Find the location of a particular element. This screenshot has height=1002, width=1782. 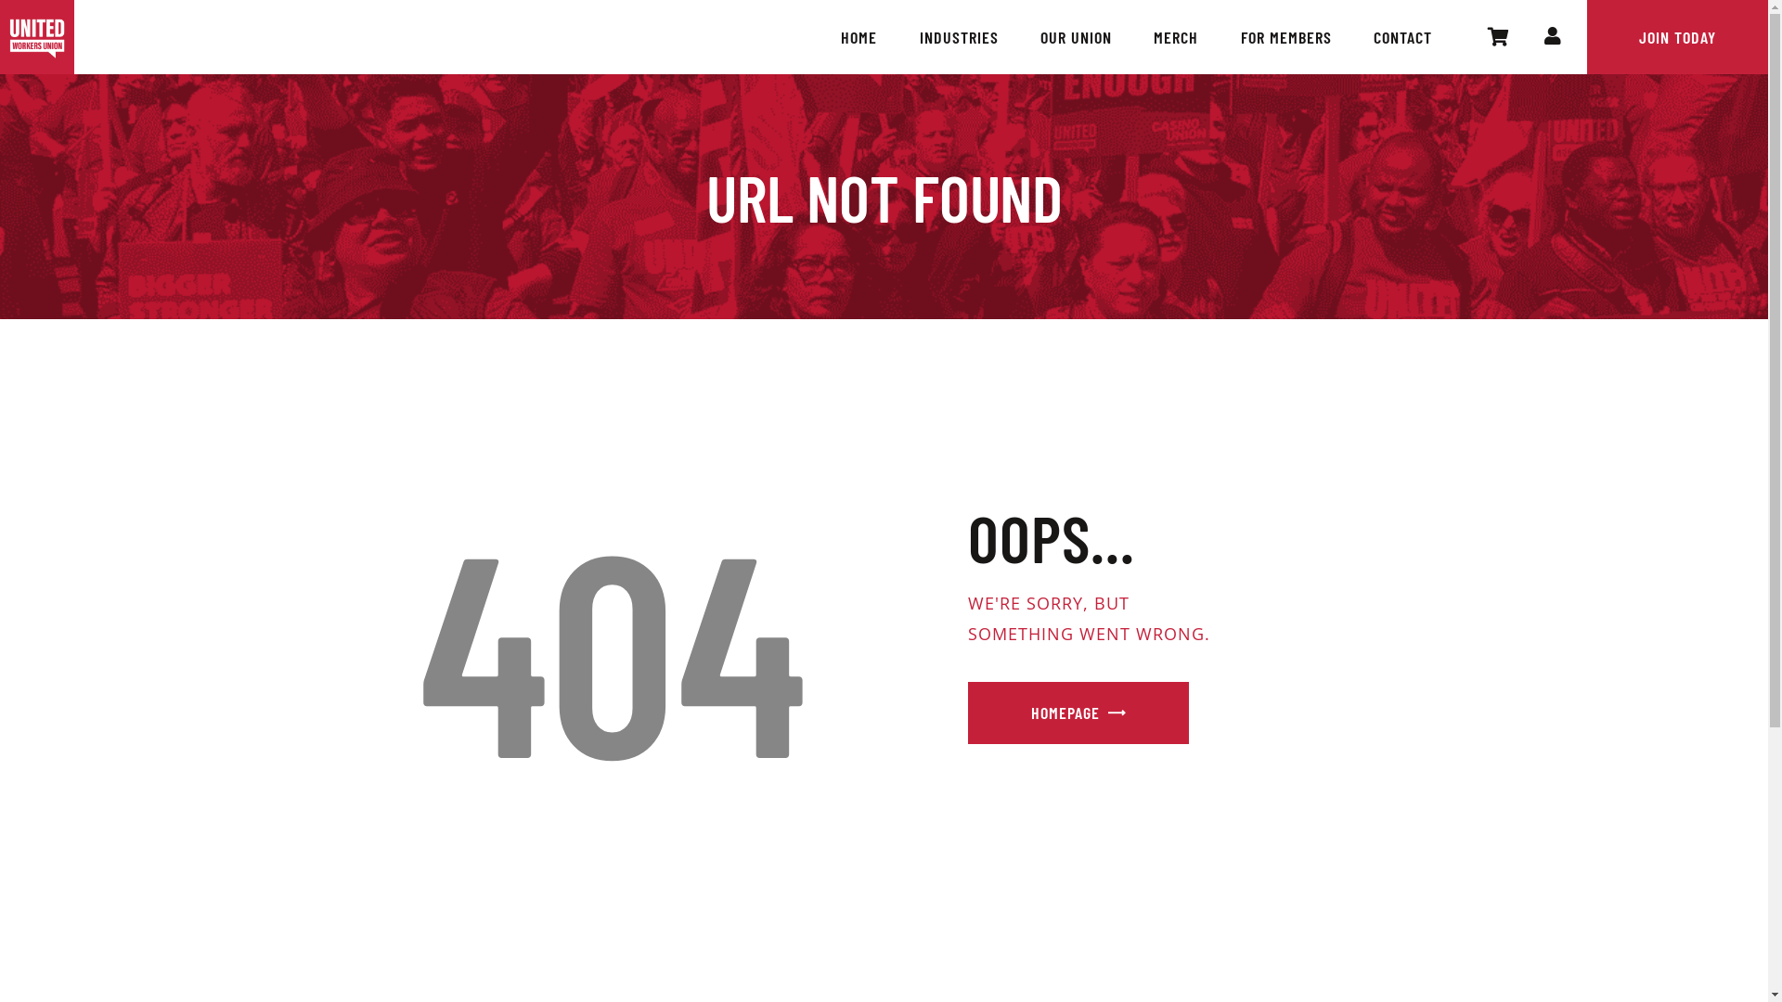

INDUSTRIES is located at coordinates (959, 37).